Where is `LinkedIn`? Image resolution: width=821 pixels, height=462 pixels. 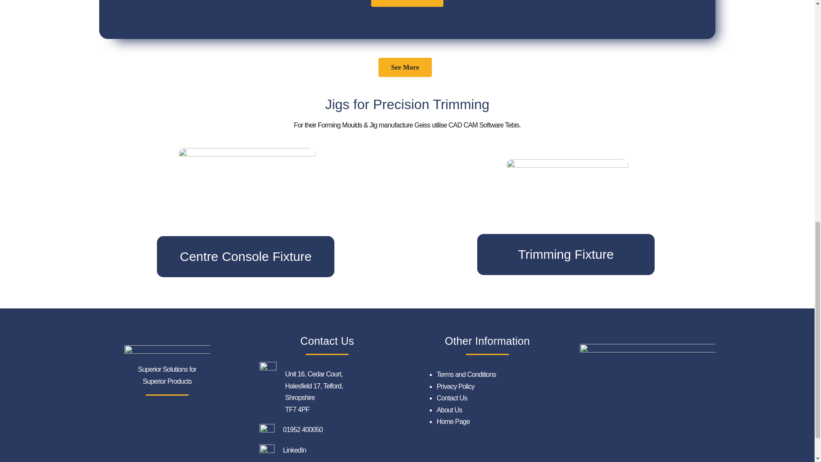 LinkedIn is located at coordinates (295, 450).